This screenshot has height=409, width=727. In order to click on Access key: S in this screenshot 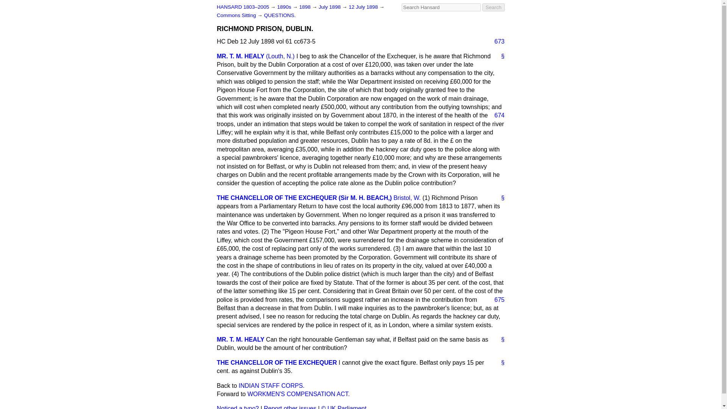, I will do `click(441, 7)`.